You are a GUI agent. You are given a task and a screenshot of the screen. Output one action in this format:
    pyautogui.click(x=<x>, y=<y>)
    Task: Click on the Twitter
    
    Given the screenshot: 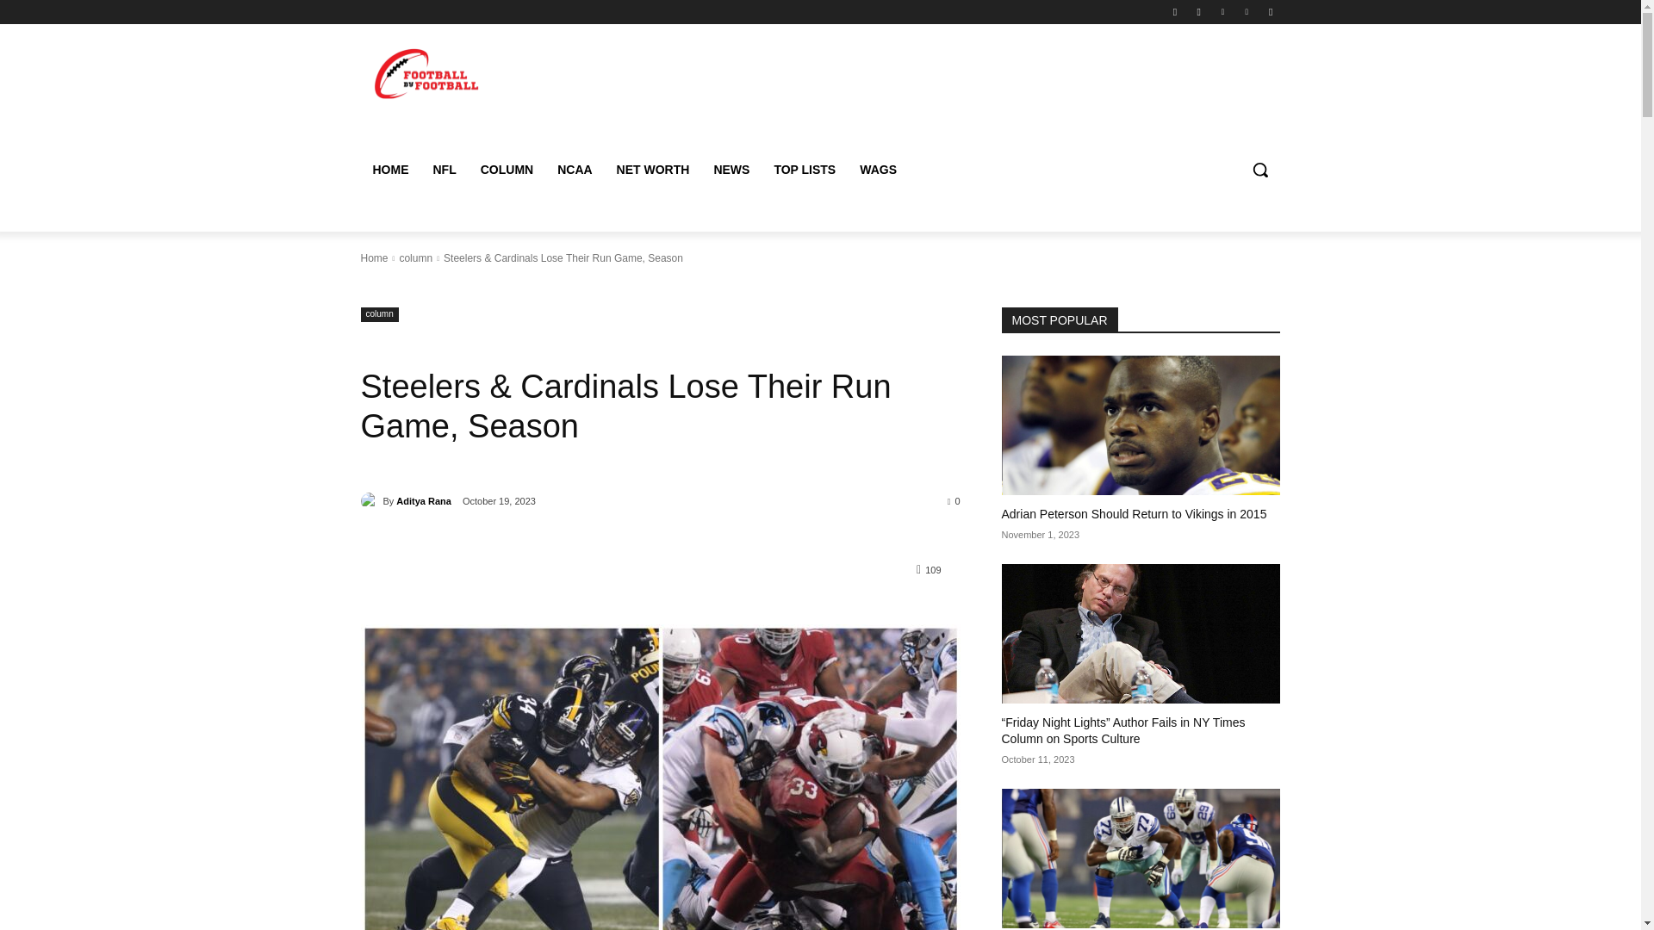 What is the action you would take?
    pyautogui.click(x=1222, y=11)
    